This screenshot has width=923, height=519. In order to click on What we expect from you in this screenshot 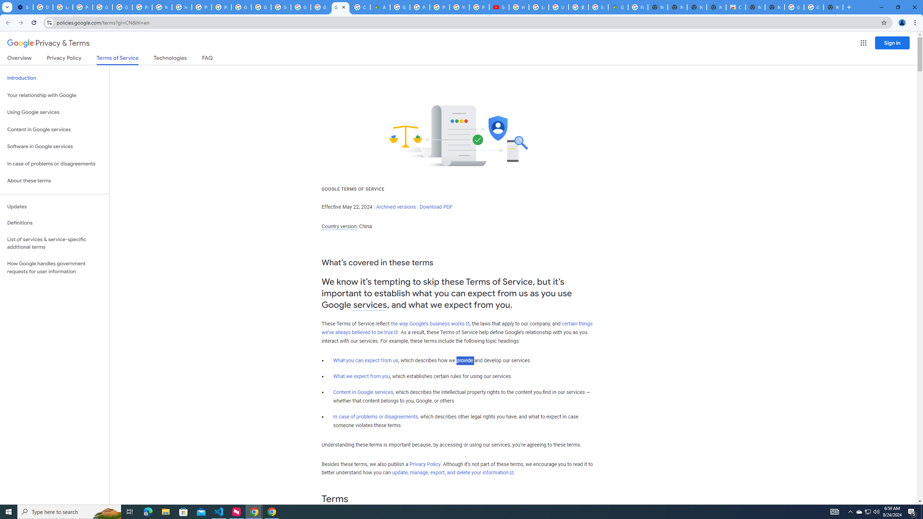, I will do `click(362, 376)`.